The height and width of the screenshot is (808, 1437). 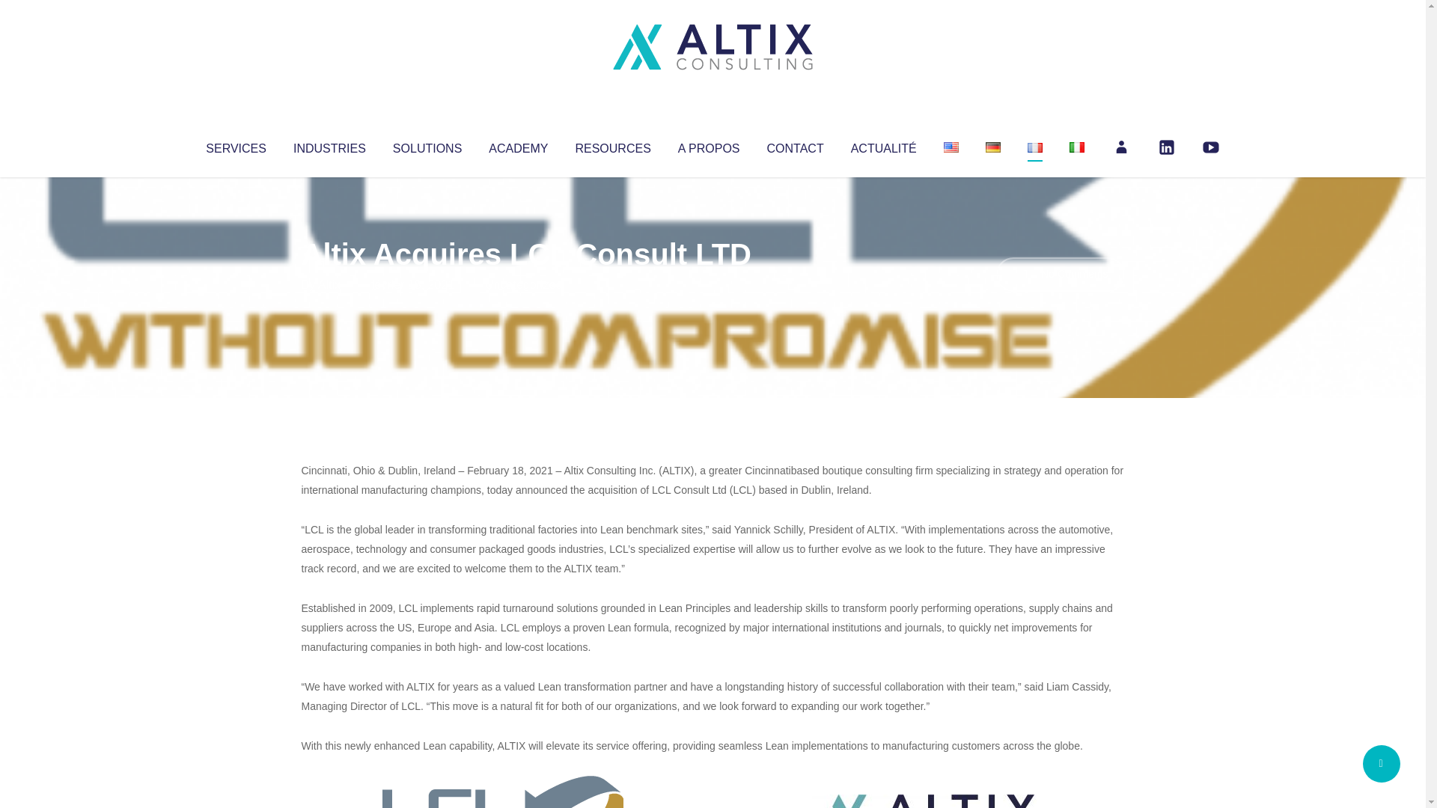 I want to click on SERVICES, so click(x=235, y=145).